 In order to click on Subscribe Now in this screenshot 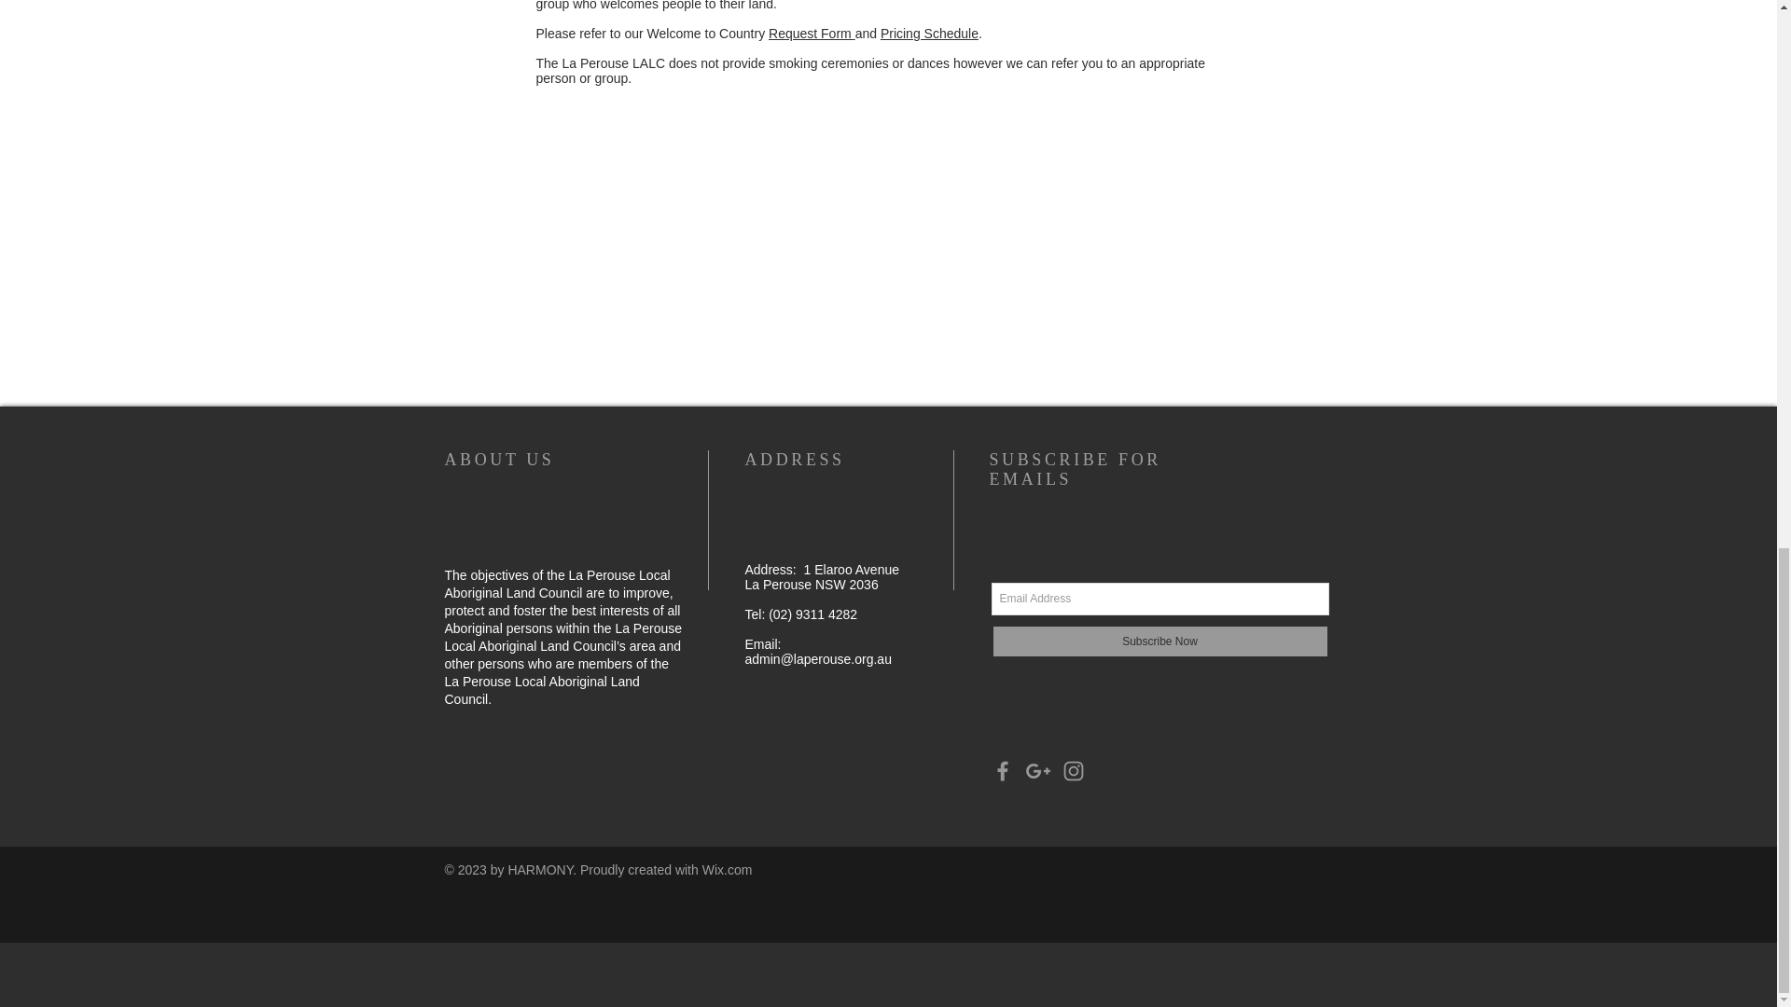, I will do `click(1159, 641)`.